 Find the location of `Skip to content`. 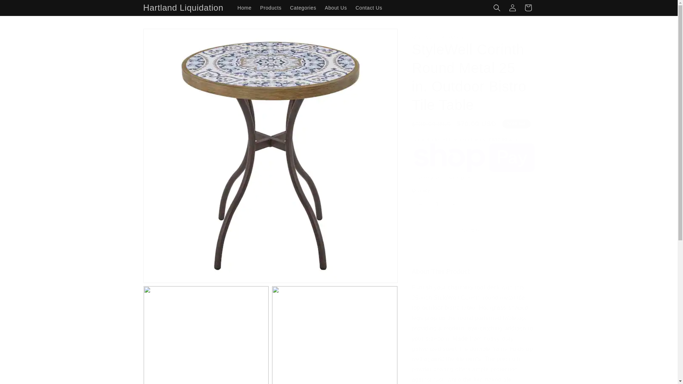

Skip to content is located at coordinates (21, 8).